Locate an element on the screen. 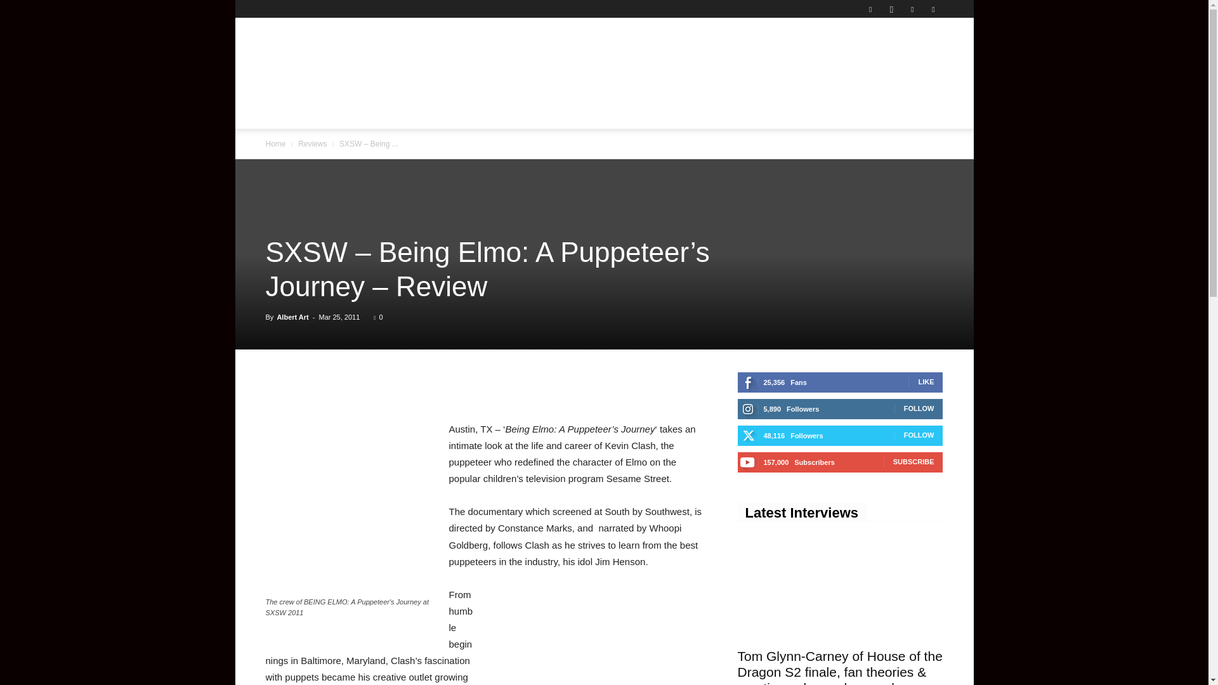 The image size is (1218, 685). COMPETITIONS is located at coordinates (684, 114).